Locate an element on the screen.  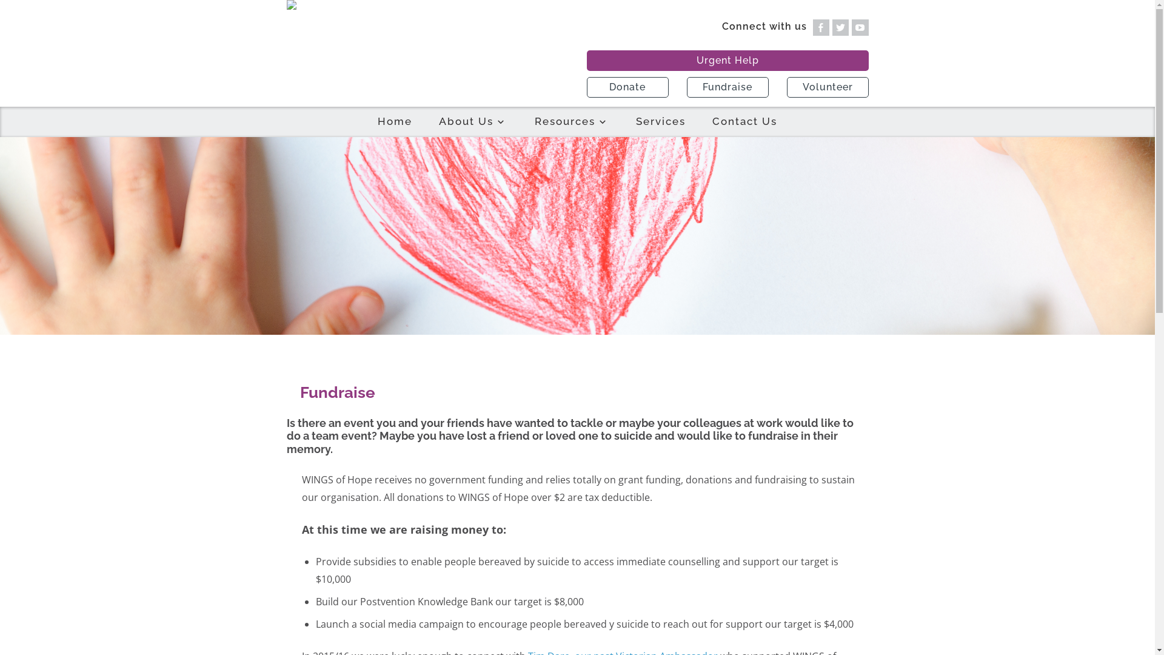
Return to homepage is located at coordinates (427, 5).